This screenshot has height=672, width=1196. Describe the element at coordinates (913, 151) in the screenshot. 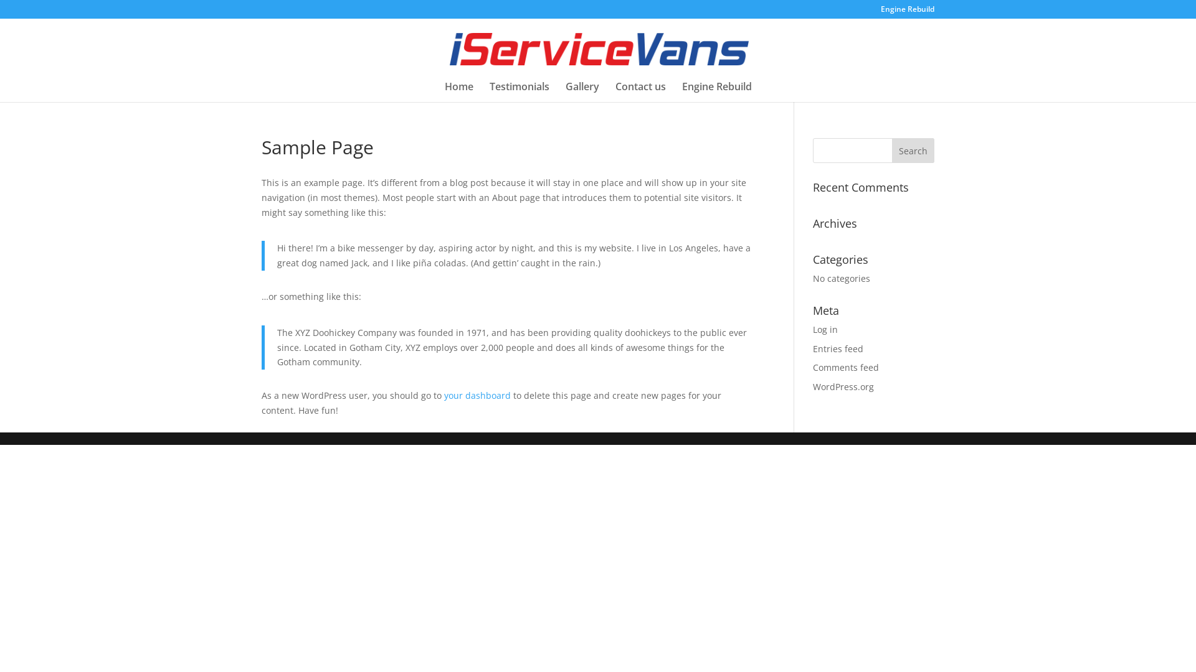

I see `Search` at that location.